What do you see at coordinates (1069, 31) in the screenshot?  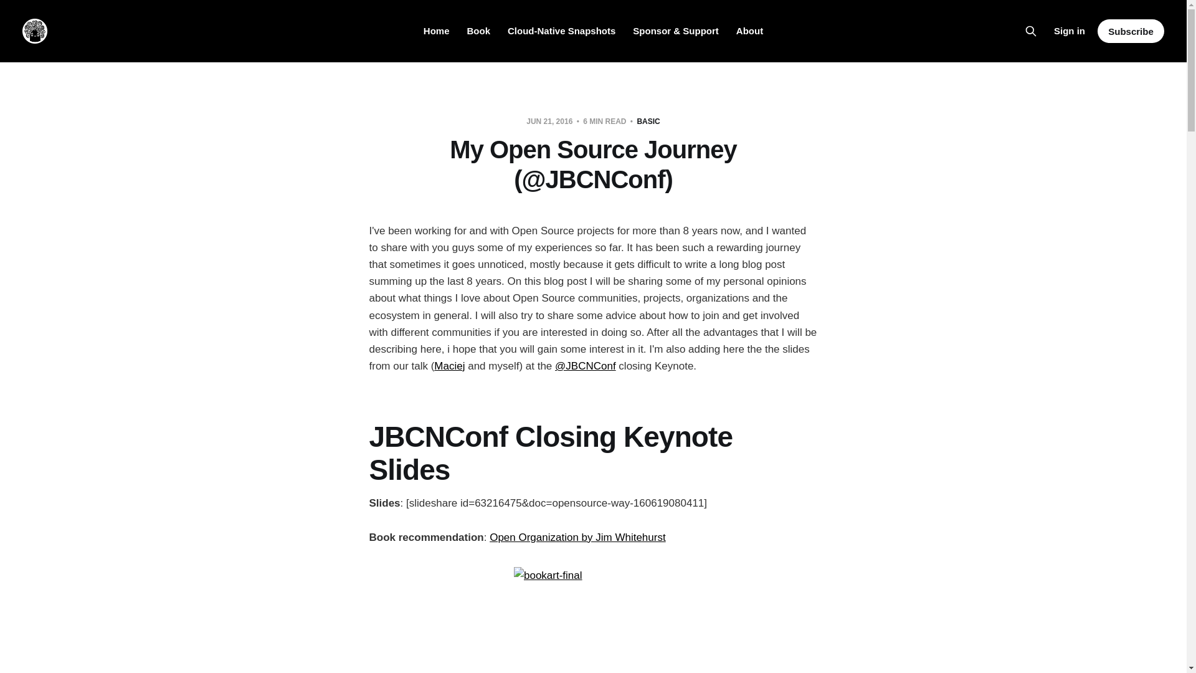 I see `Sign in` at bounding box center [1069, 31].